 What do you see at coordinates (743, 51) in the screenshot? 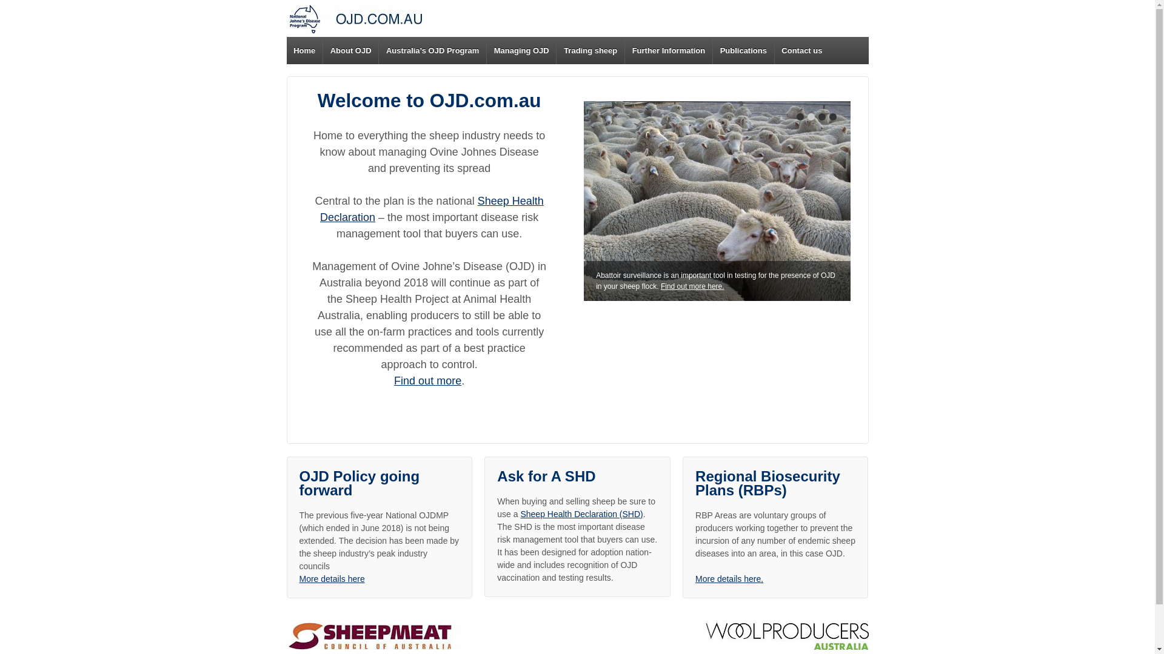
I see `Publications` at bounding box center [743, 51].